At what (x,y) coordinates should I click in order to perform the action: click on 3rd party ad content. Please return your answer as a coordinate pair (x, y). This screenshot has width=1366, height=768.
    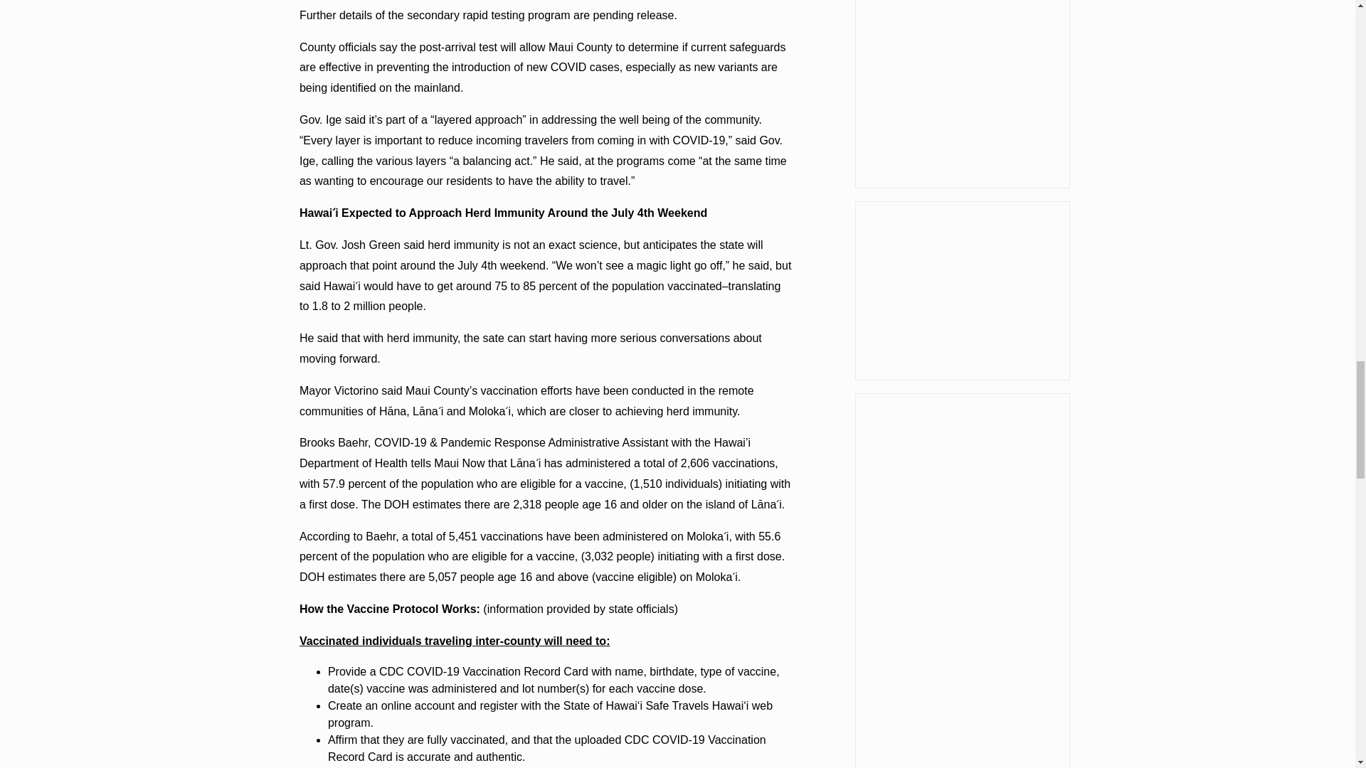
    Looking at the image, I should click on (962, 290).